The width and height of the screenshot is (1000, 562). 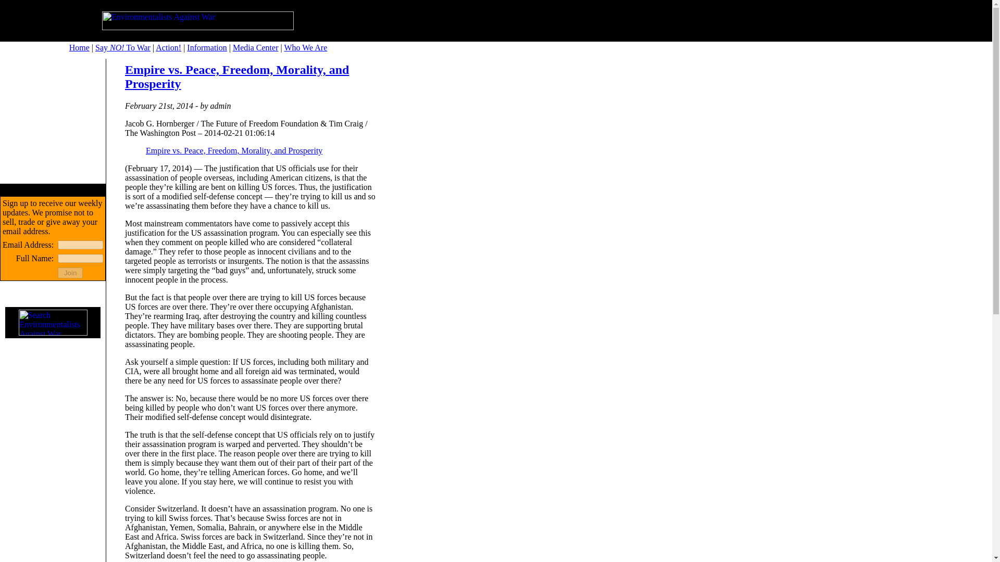 What do you see at coordinates (79, 48) in the screenshot?
I see `Home` at bounding box center [79, 48].